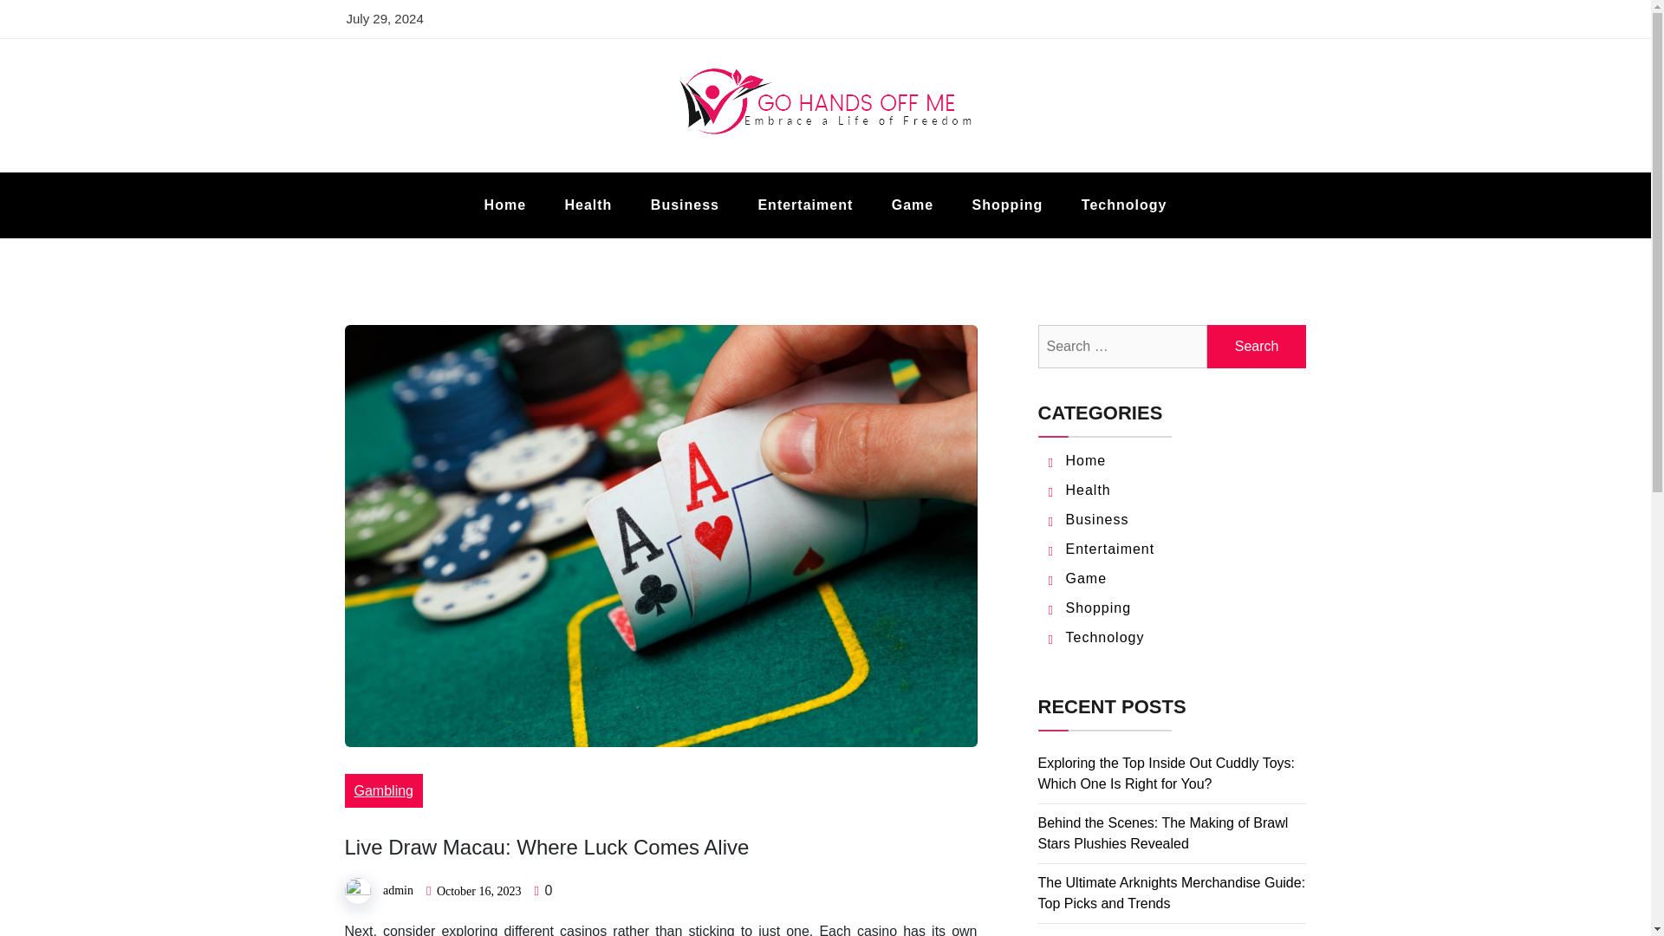 The width and height of the screenshot is (1664, 936). I want to click on Search, so click(1257, 347).